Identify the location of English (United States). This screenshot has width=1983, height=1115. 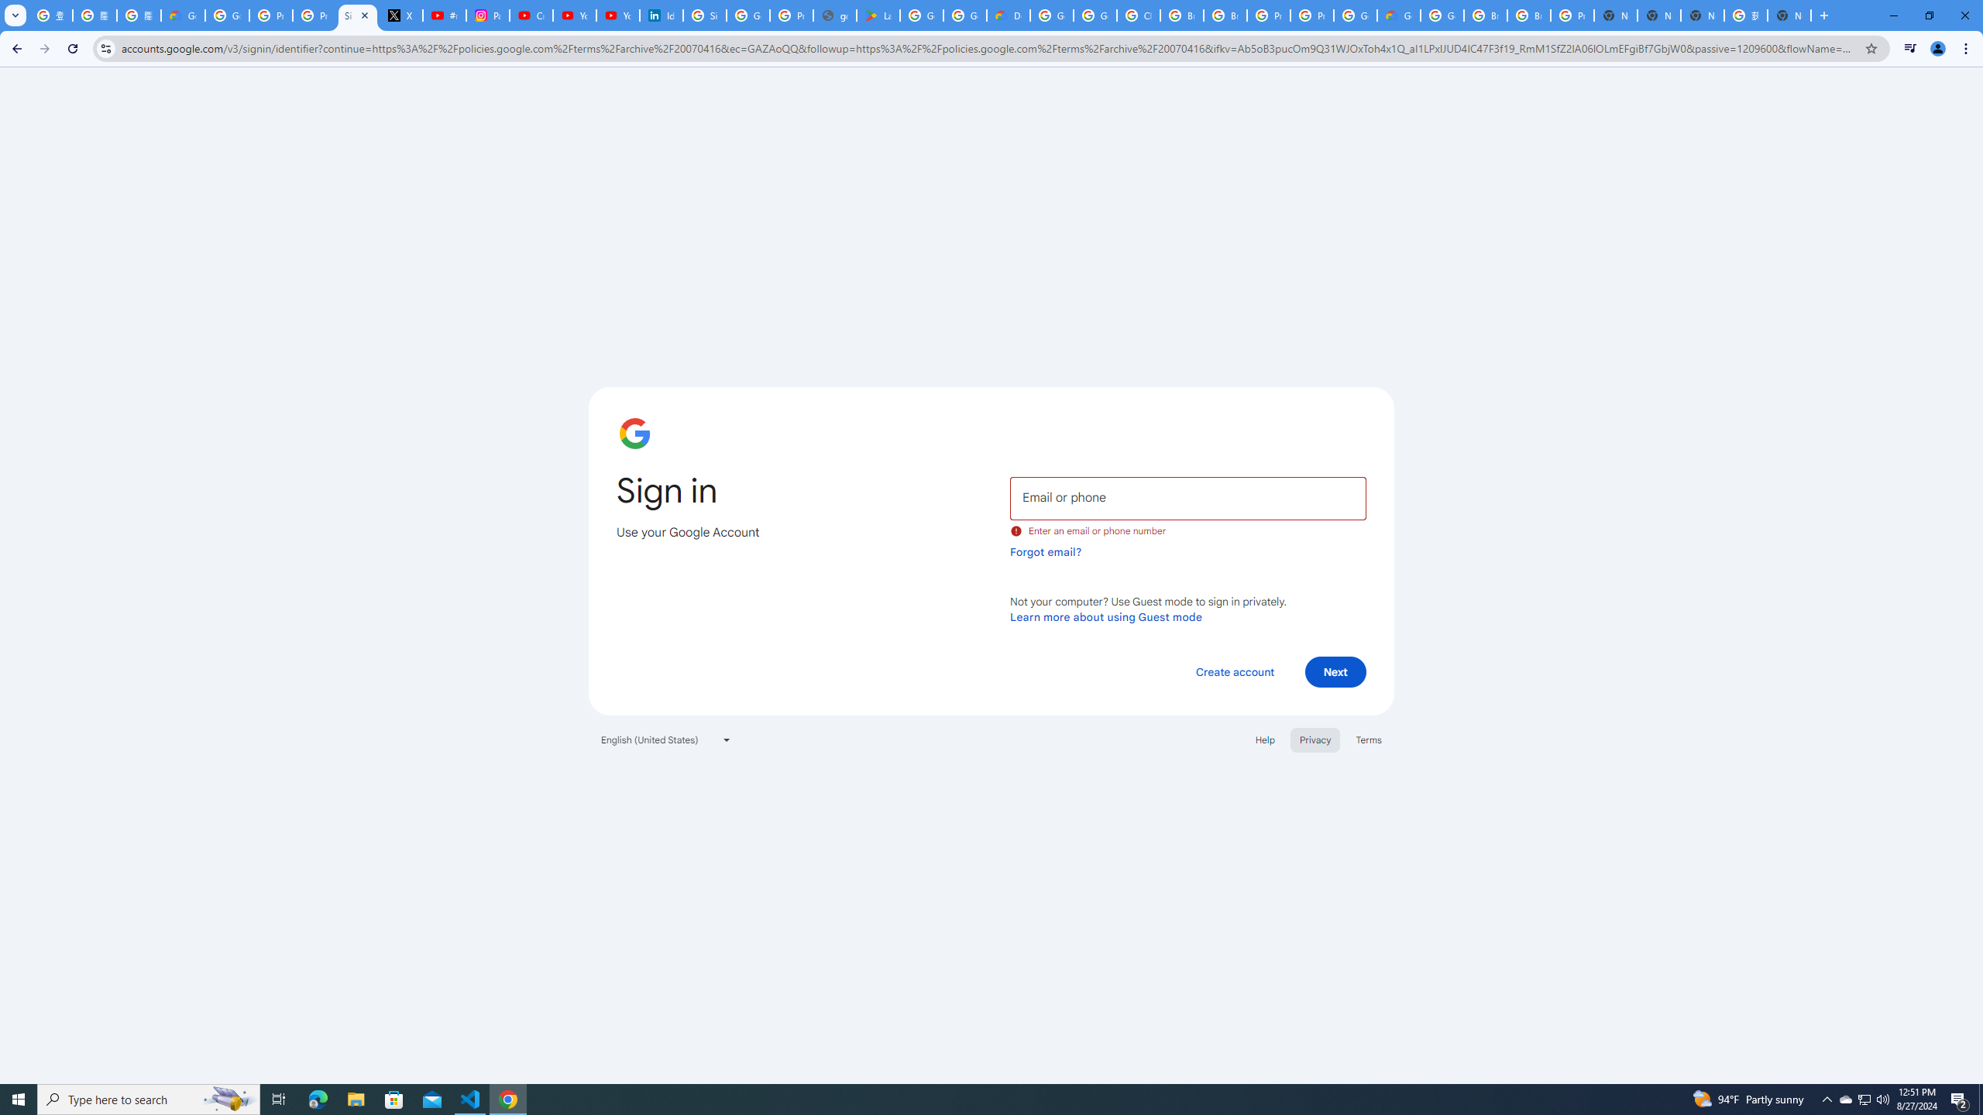
(666, 739).